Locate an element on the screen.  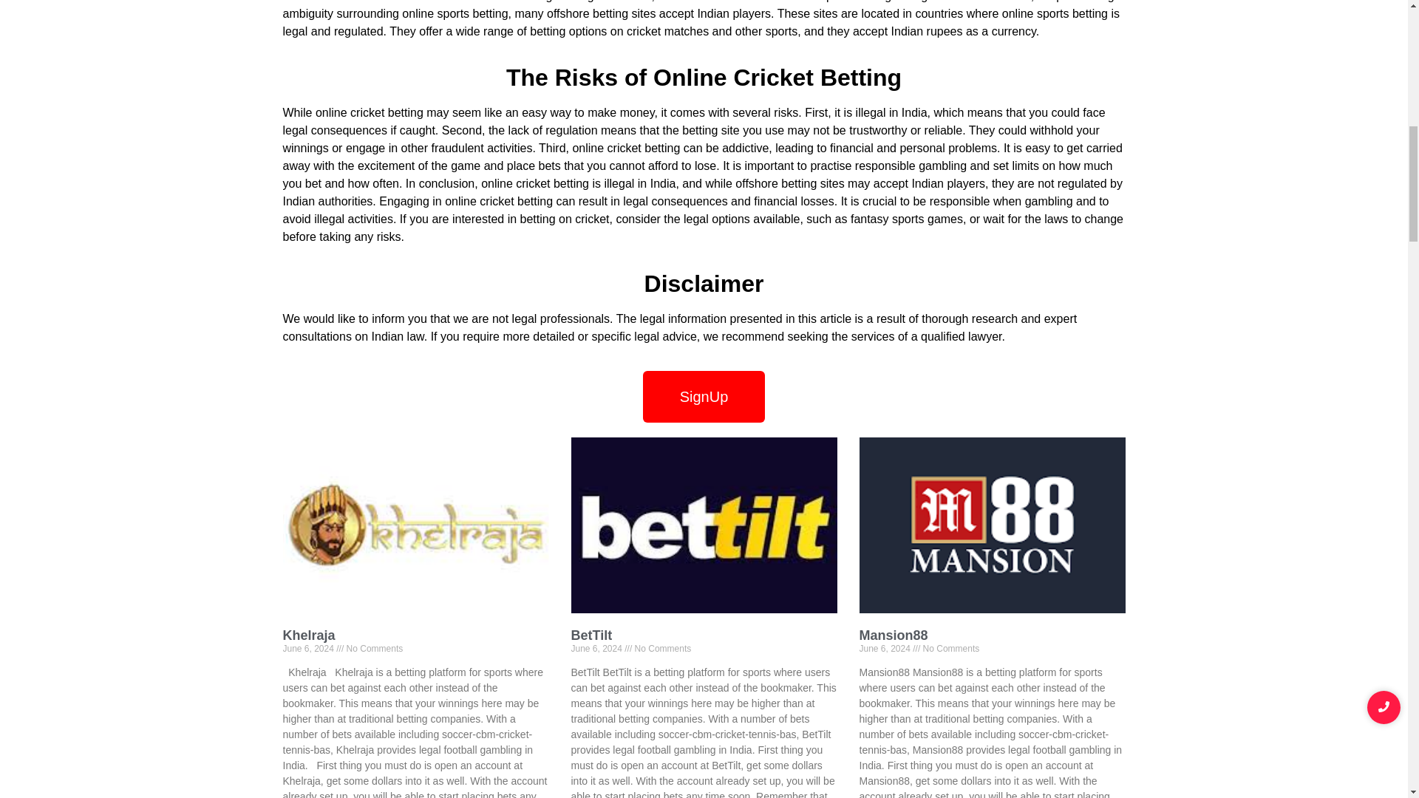
Khelraja is located at coordinates (309, 635).